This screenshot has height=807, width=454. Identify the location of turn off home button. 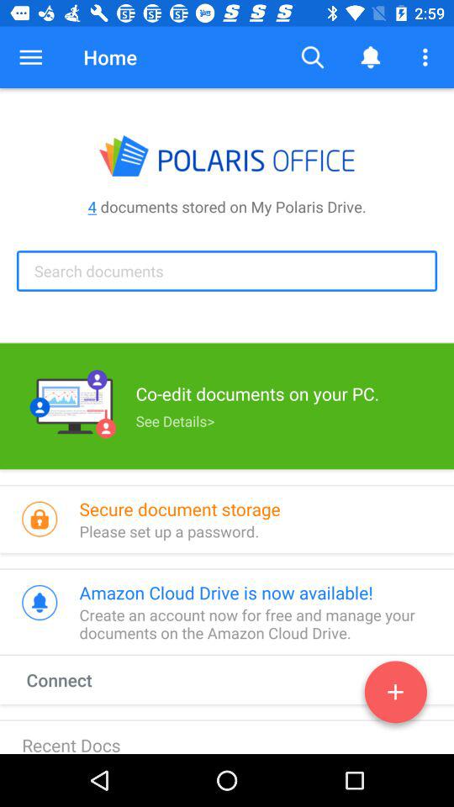
(109, 57).